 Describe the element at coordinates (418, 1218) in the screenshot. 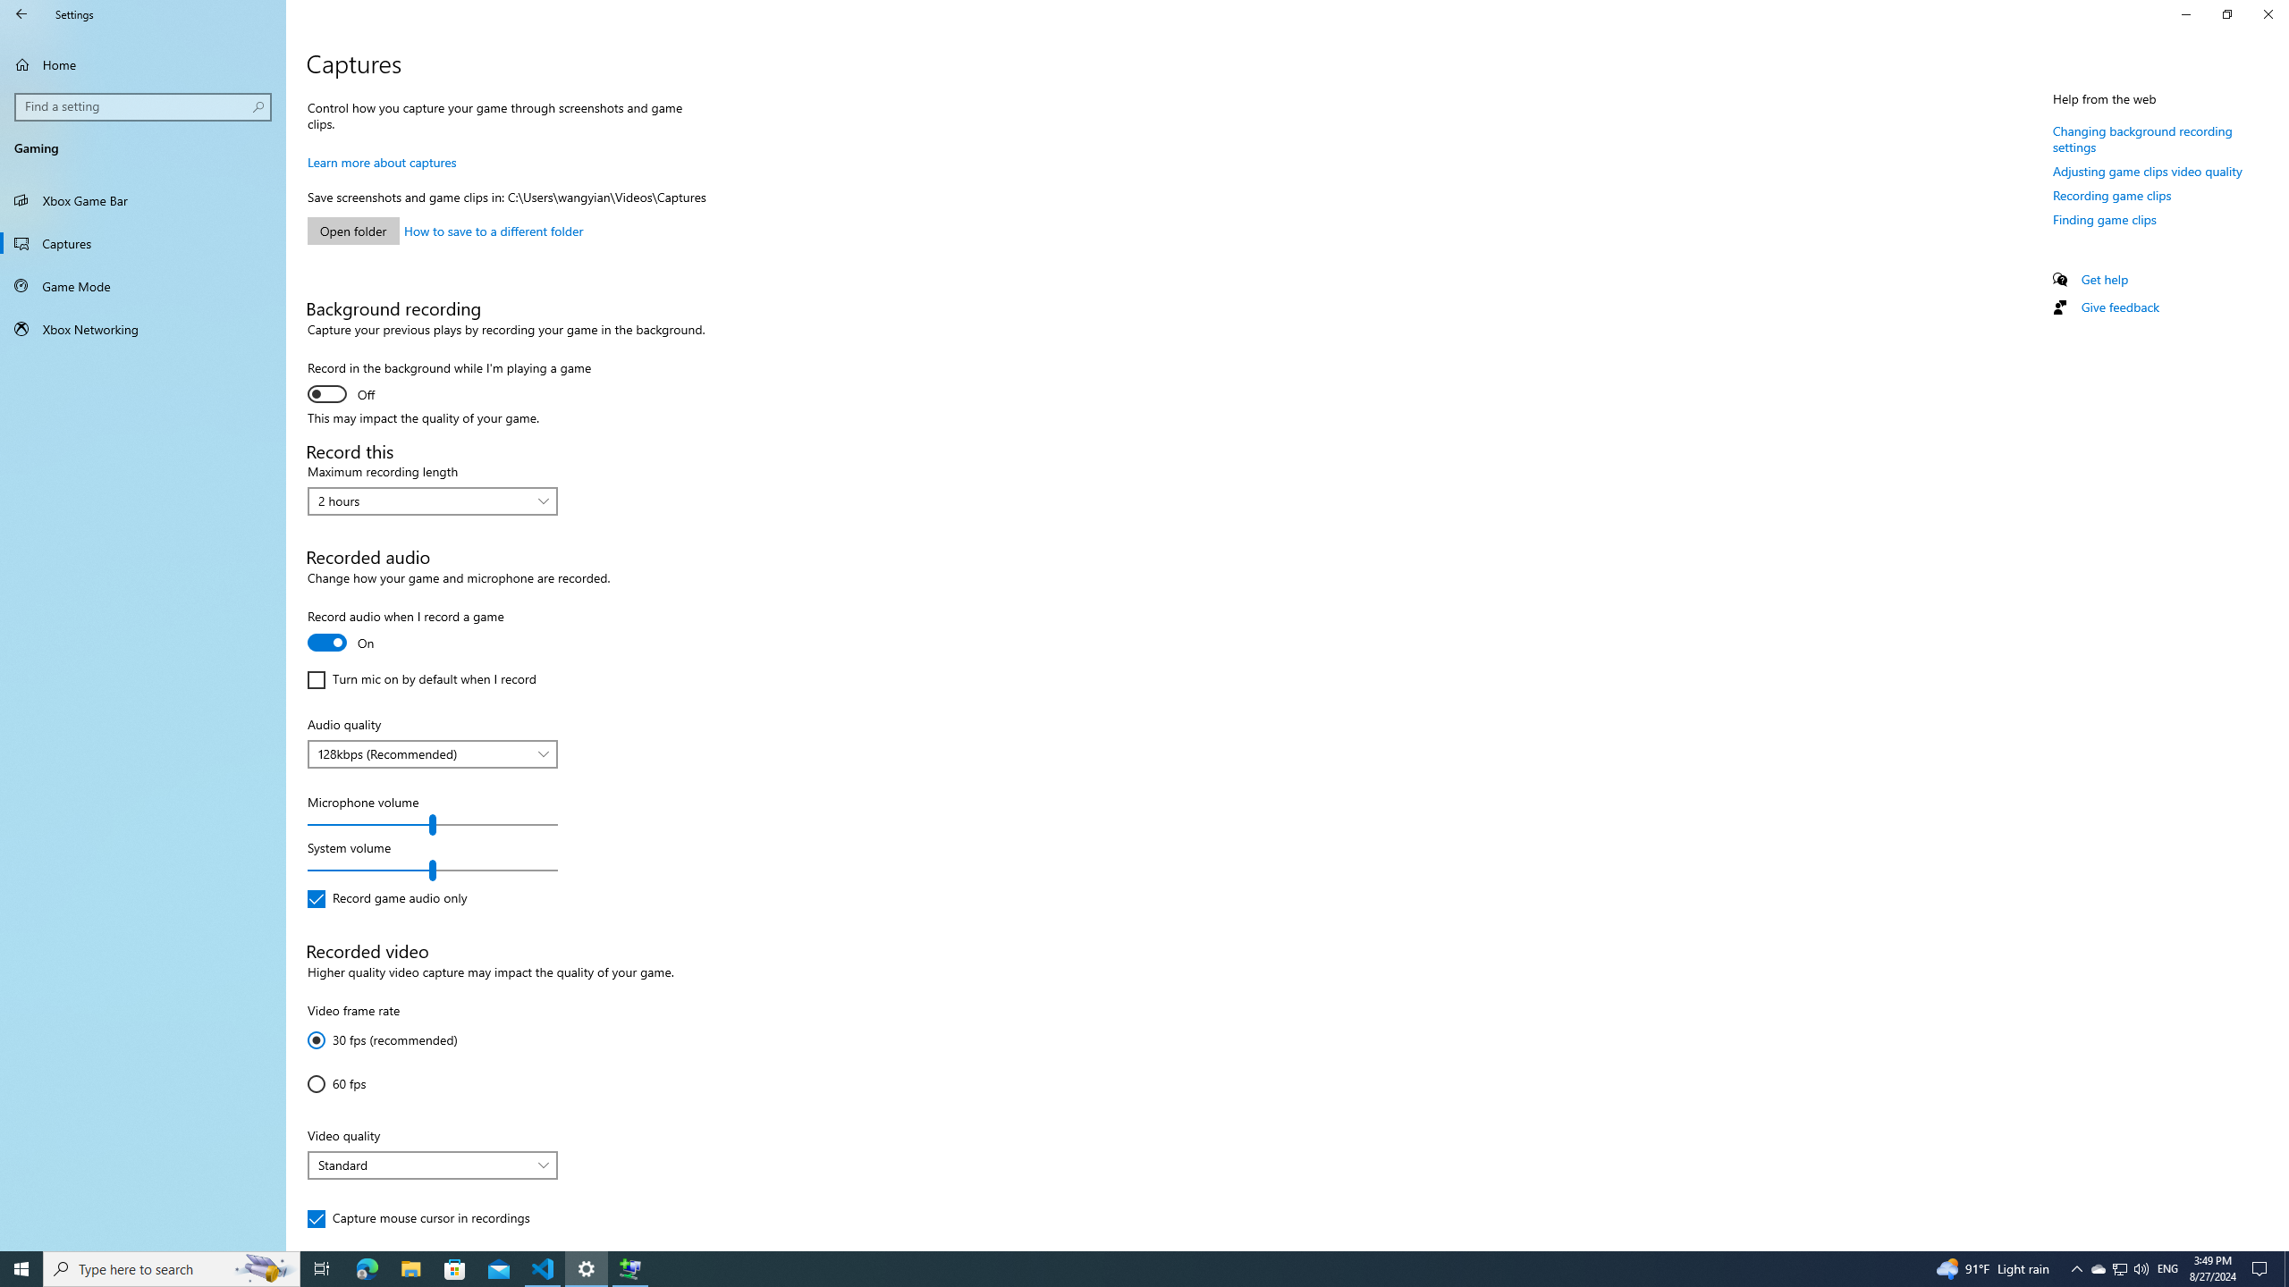

I see `Capture mouse cursor in recordings` at that location.